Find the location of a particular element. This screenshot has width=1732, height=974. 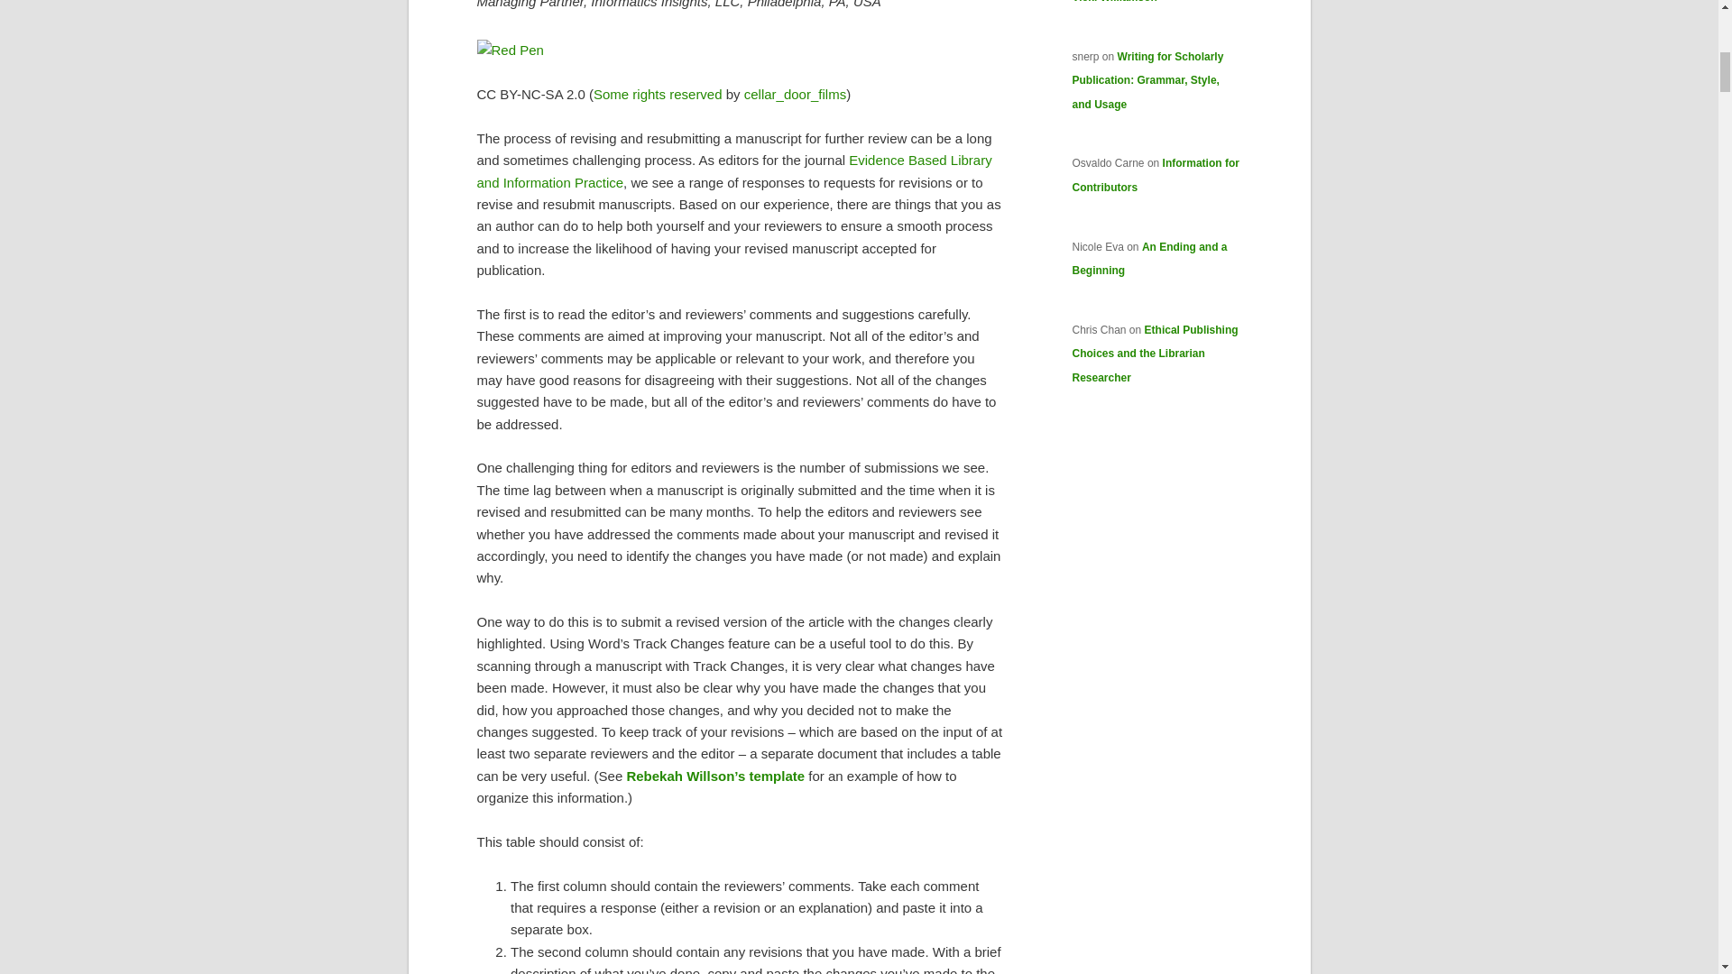

Some rights reserved is located at coordinates (658, 94).